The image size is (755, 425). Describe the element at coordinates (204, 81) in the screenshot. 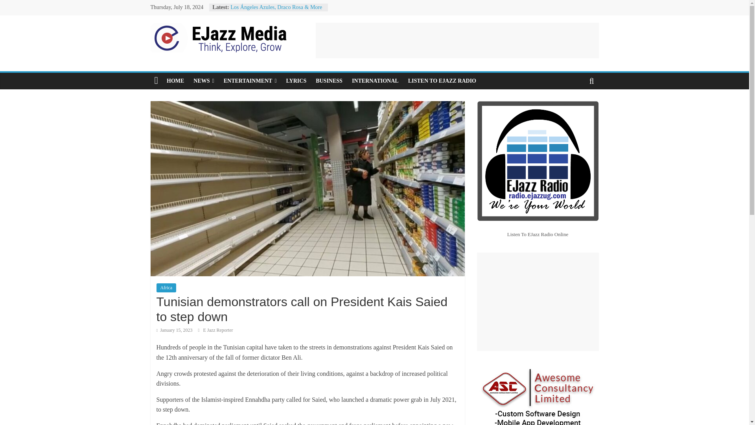

I see `NEWS` at that location.